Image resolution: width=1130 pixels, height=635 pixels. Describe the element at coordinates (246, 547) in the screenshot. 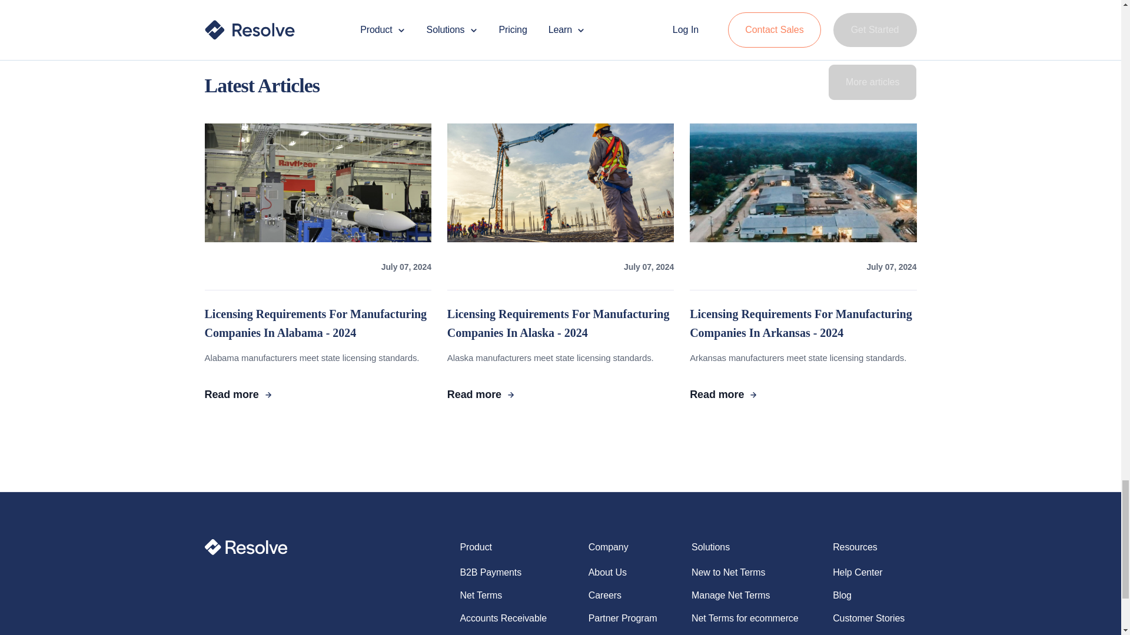

I see `Logo new` at that location.